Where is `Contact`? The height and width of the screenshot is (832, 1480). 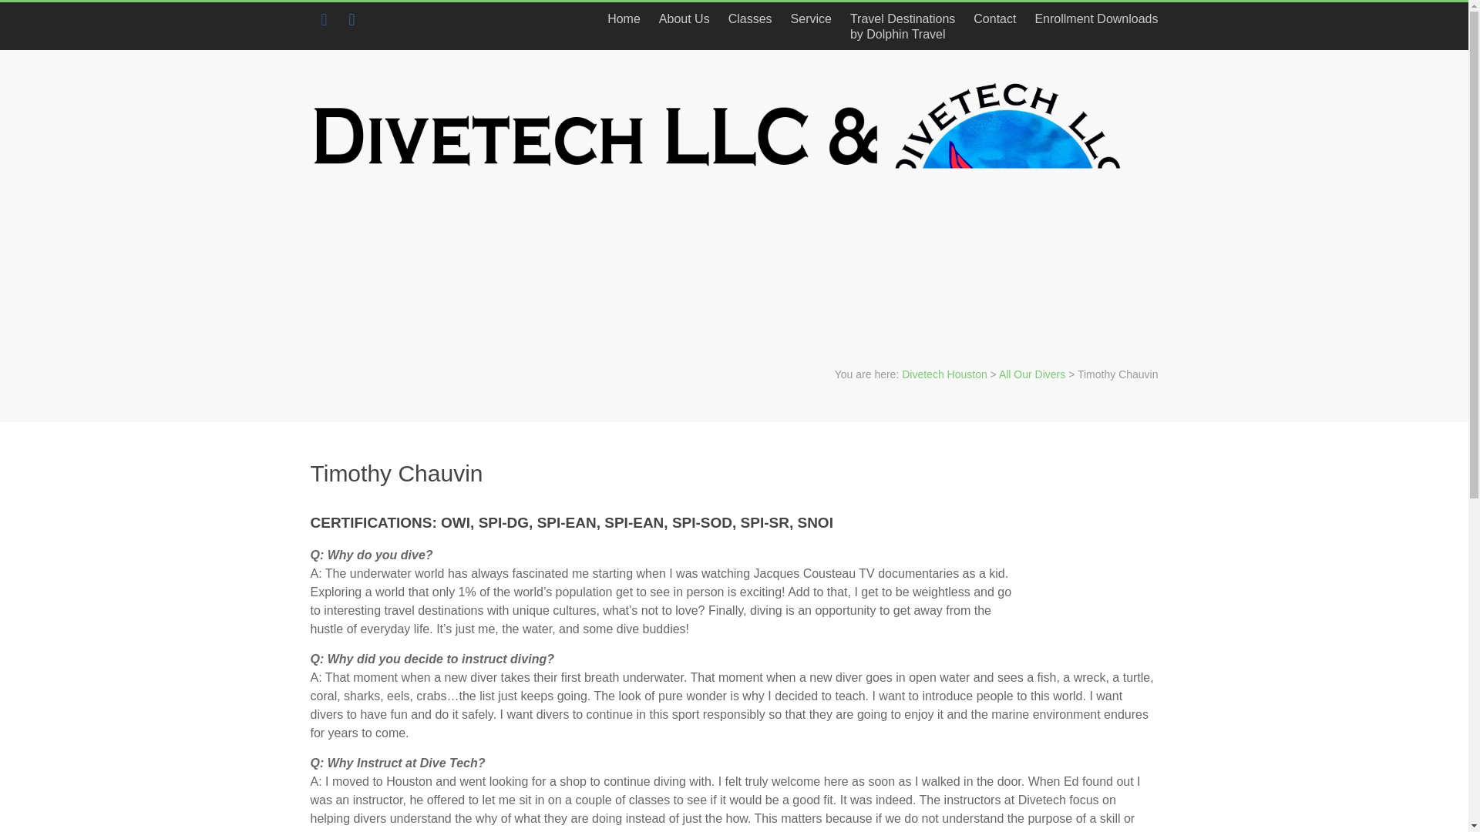 Contact is located at coordinates (1091, 18).